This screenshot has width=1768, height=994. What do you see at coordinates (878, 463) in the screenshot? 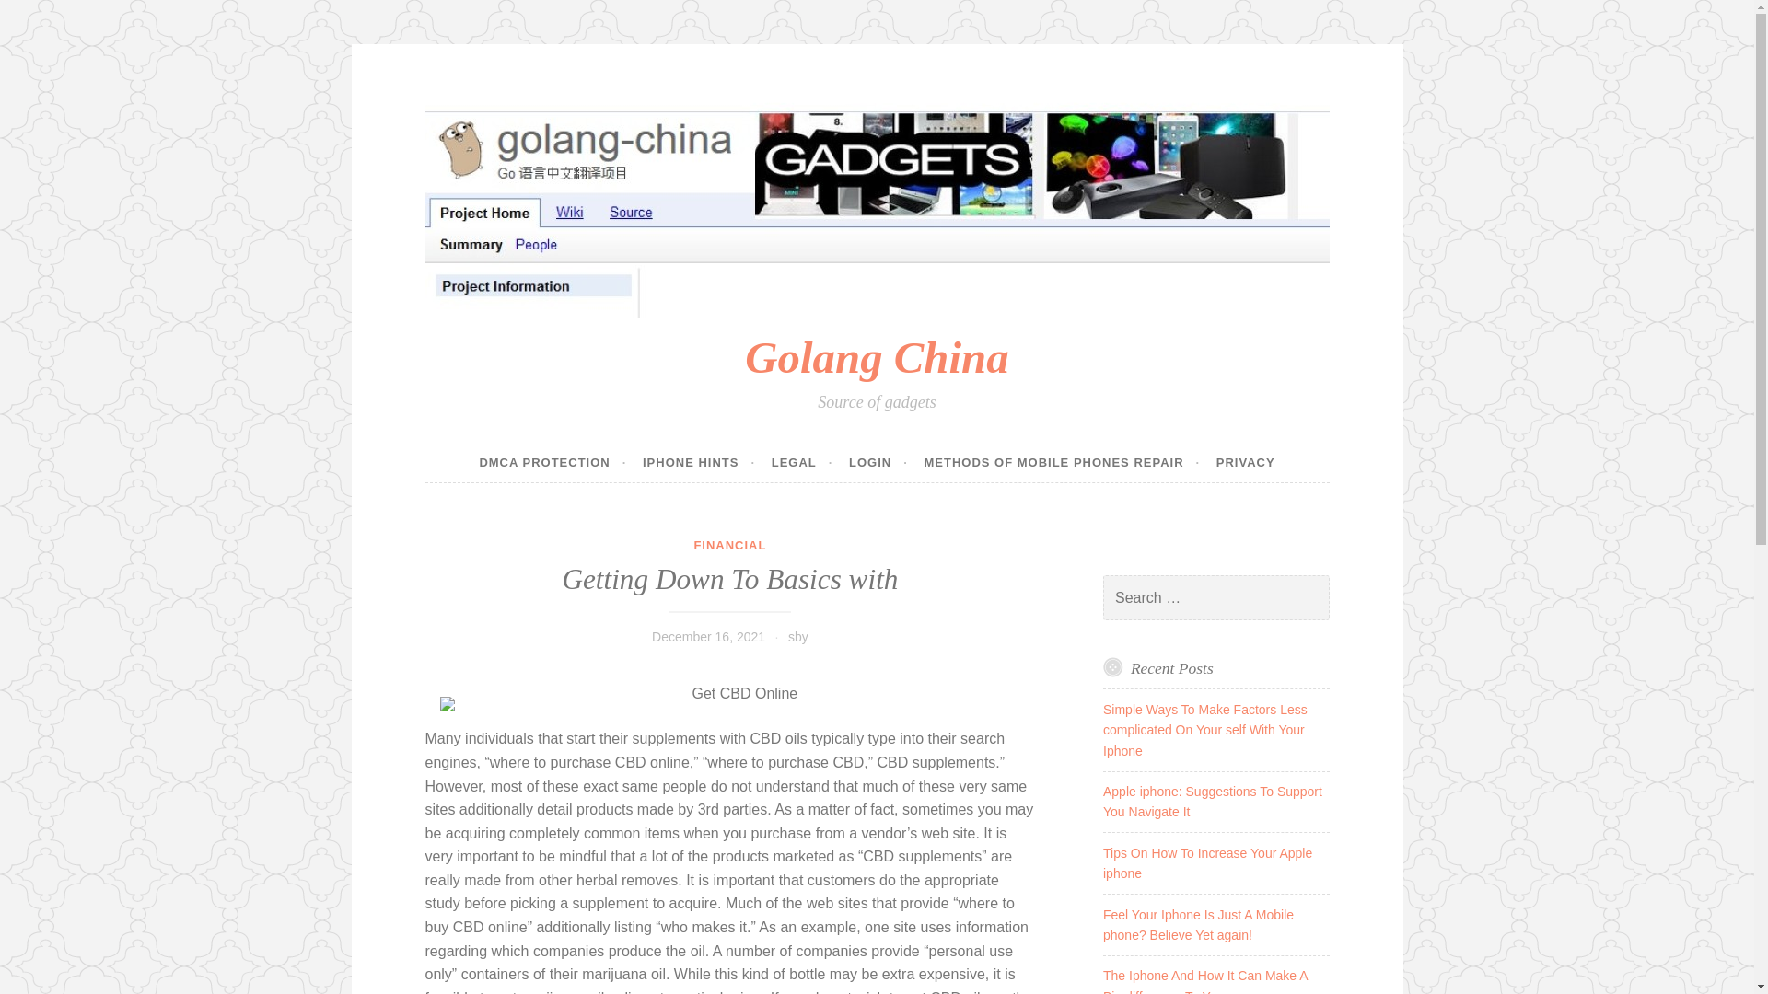
I see `LOGIN` at bounding box center [878, 463].